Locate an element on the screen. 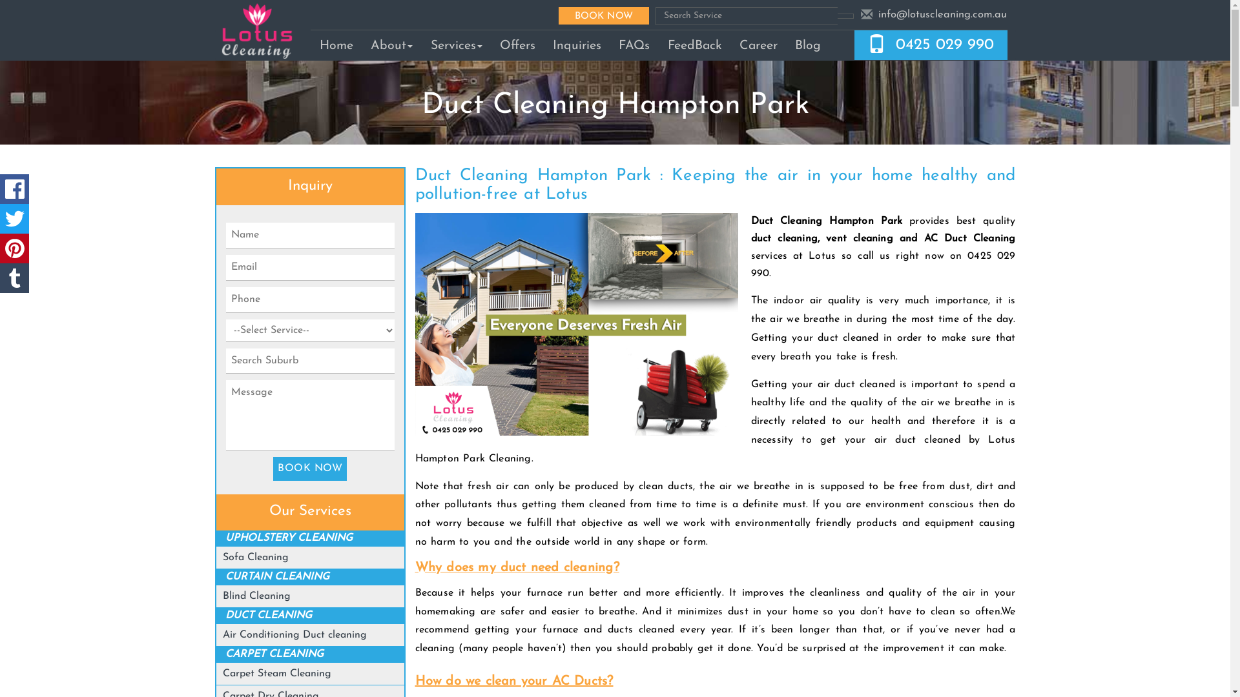 The height and width of the screenshot is (697, 1240). Blog is located at coordinates (809, 45).